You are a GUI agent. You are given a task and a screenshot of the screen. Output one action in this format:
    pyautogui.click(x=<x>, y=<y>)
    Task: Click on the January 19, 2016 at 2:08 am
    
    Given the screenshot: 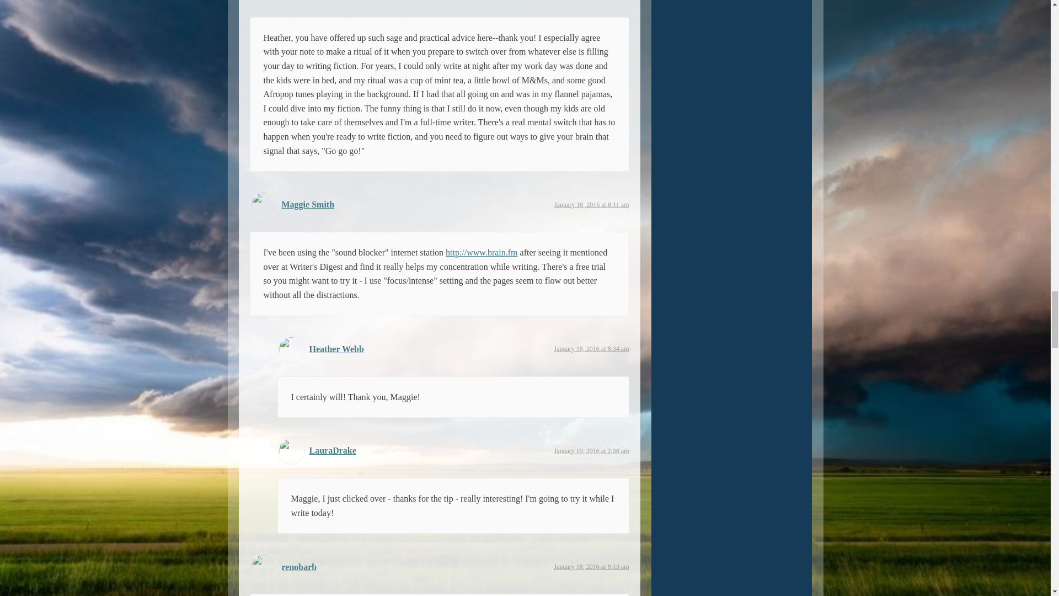 What is the action you would take?
    pyautogui.click(x=591, y=451)
    